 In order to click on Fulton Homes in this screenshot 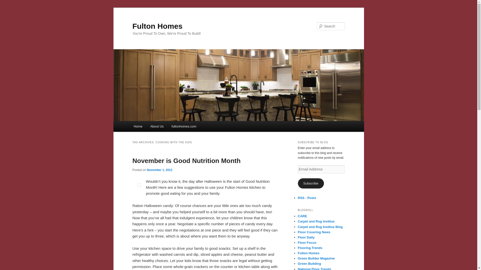, I will do `click(157, 26)`.